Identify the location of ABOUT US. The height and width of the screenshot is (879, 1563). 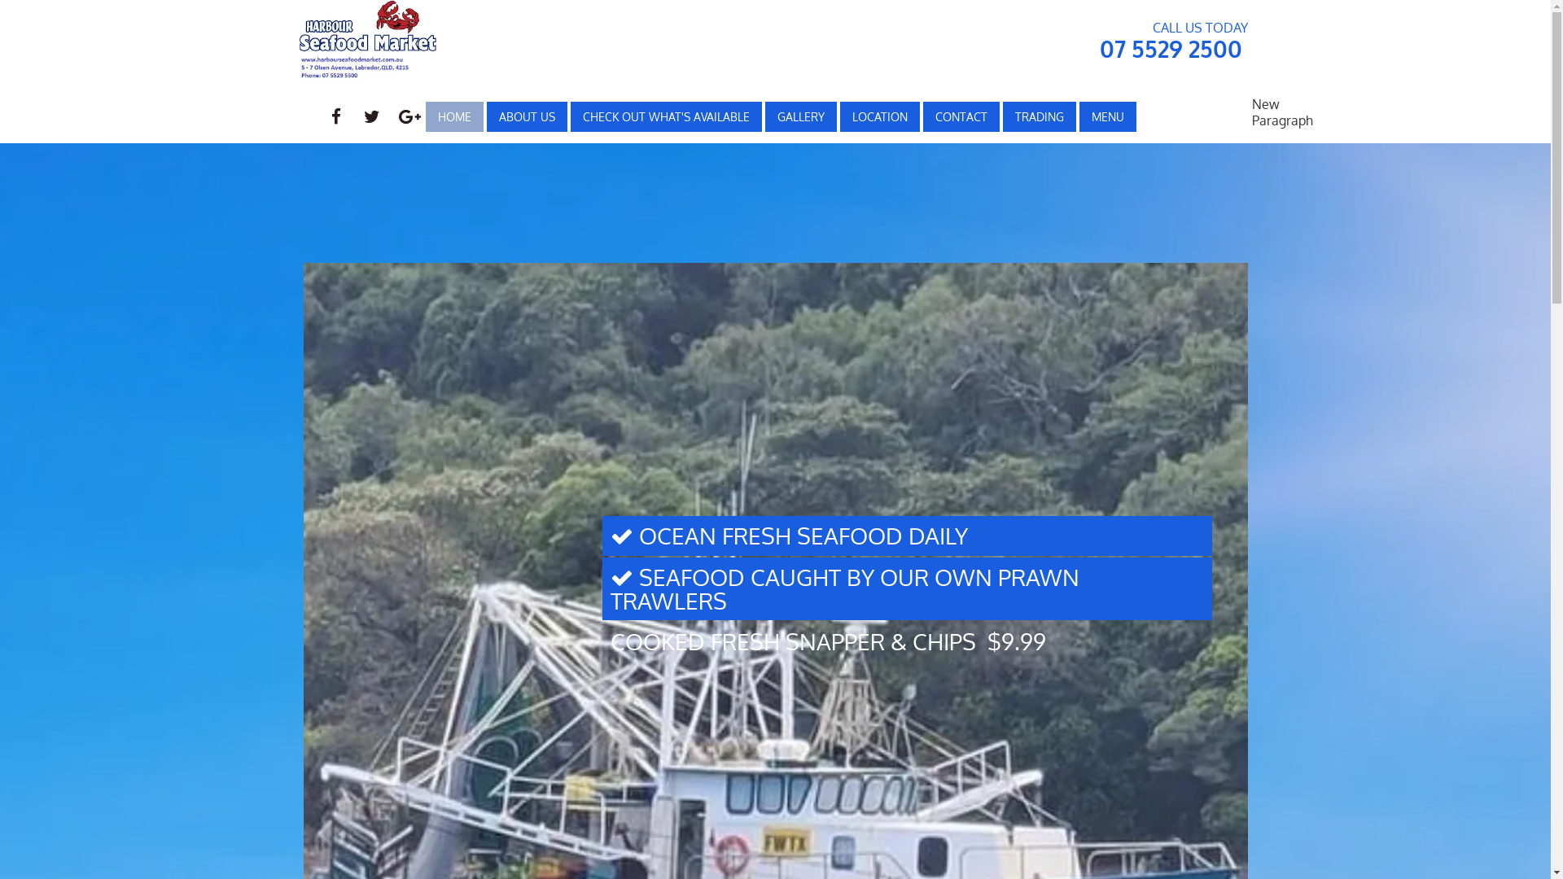
(526, 116).